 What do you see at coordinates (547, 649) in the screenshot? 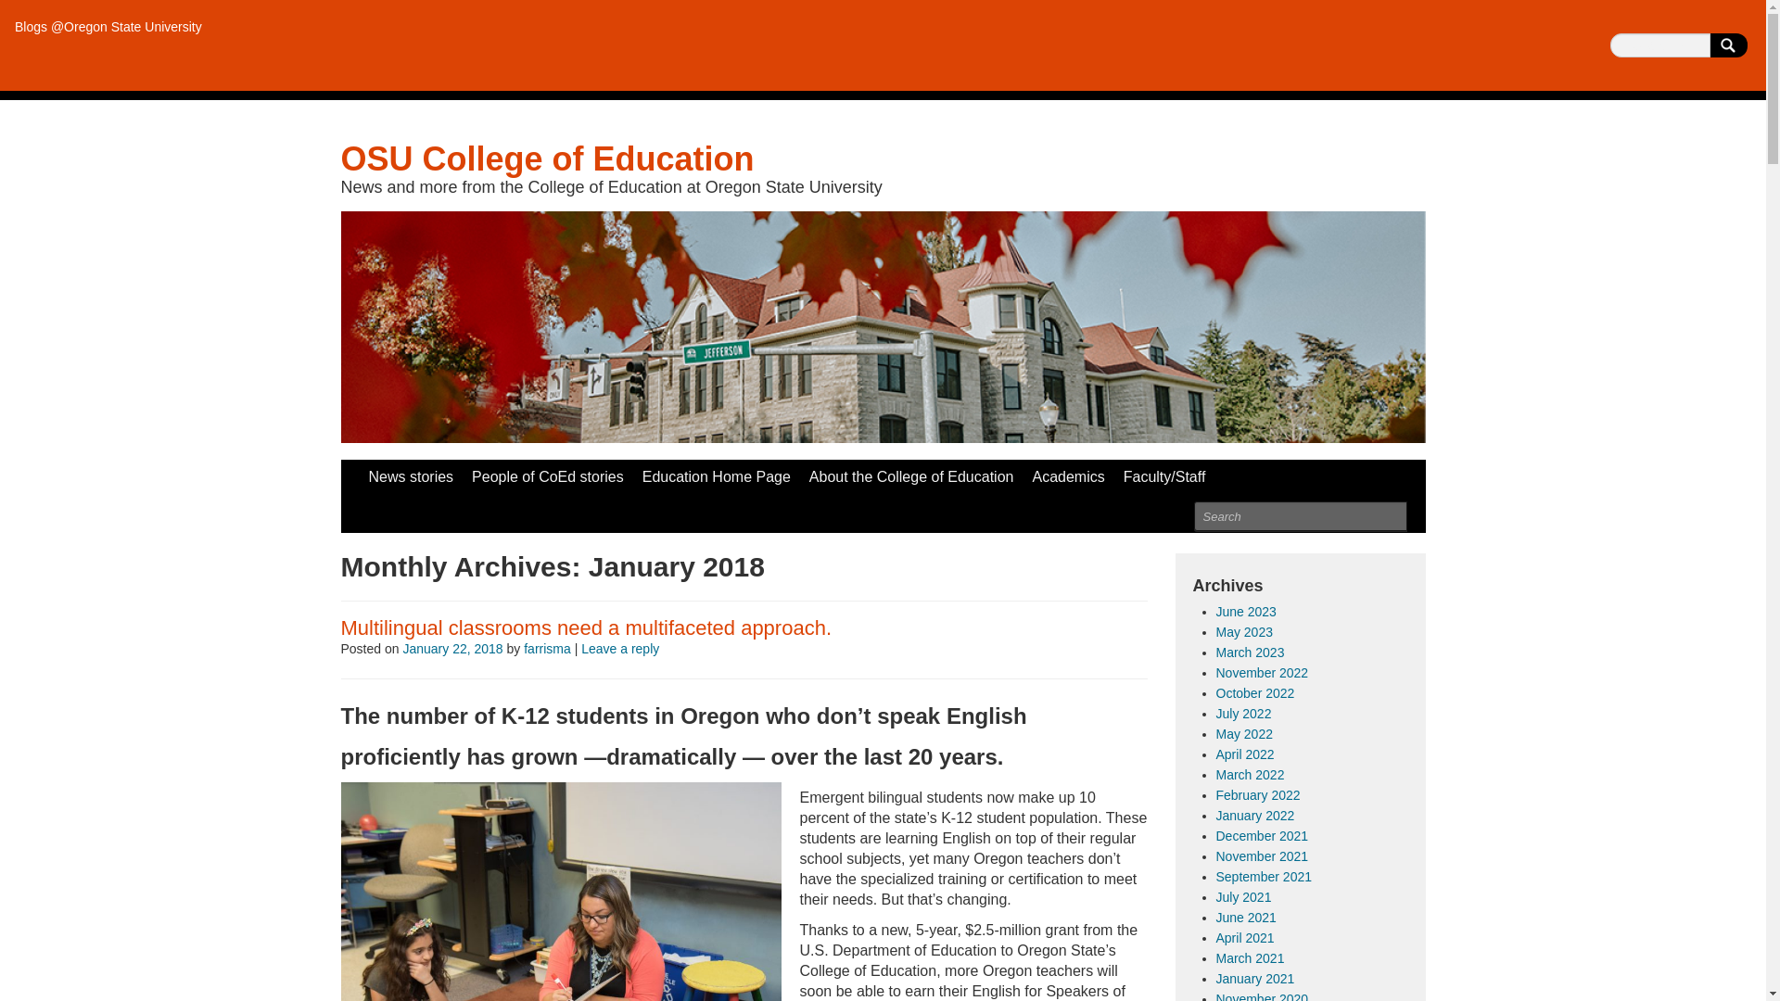
I see `View all posts by farrisma` at bounding box center [547, 649].